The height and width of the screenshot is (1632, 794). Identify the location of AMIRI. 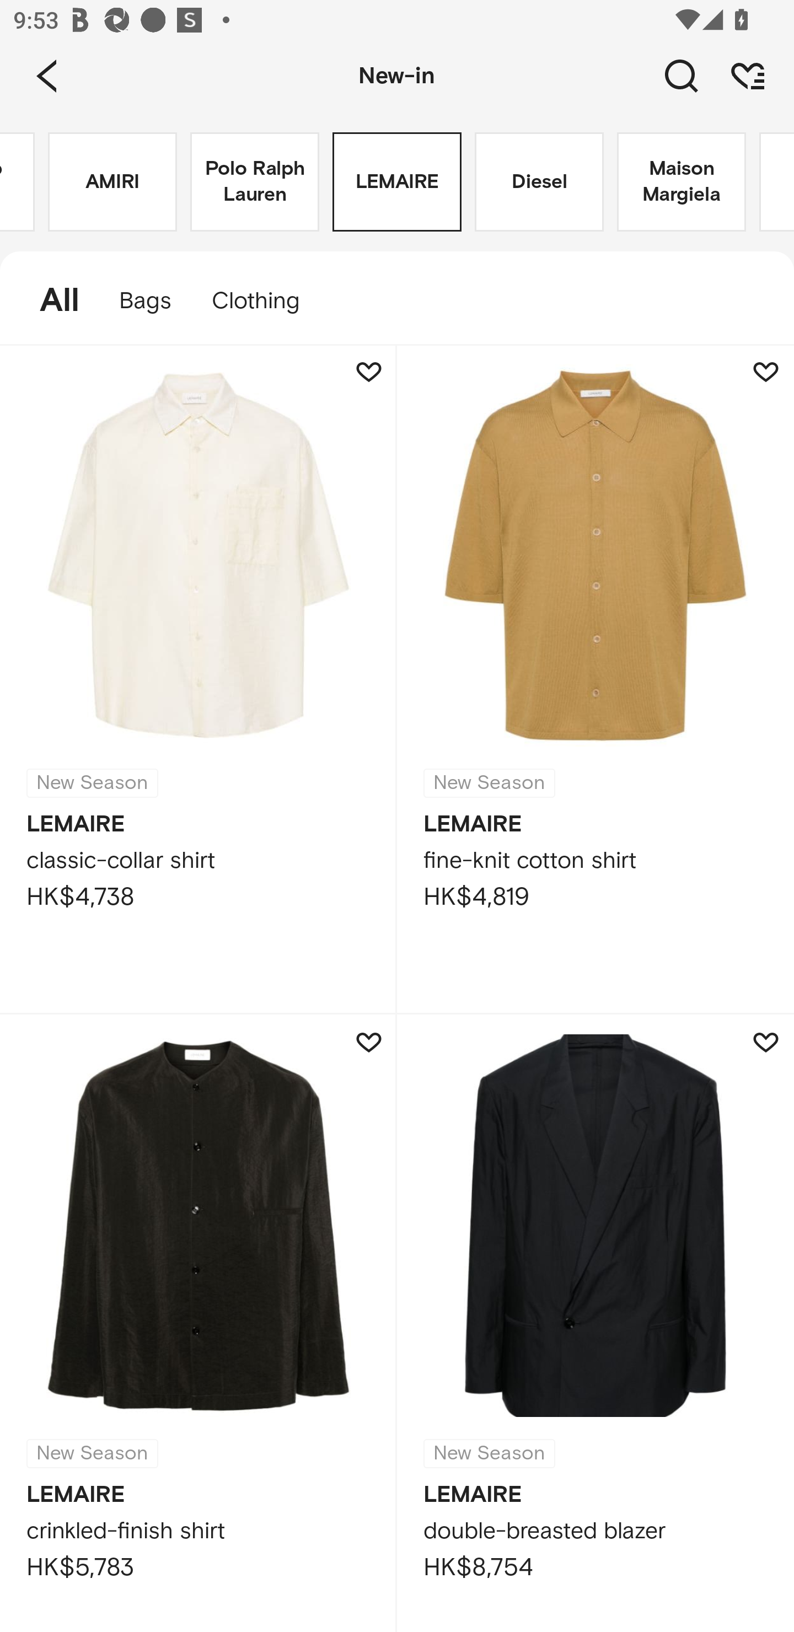
(112, 182).